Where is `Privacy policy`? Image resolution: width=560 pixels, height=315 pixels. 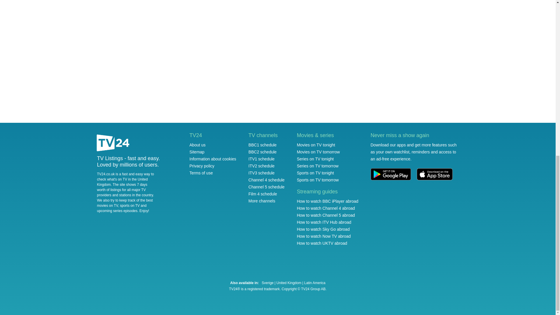
Privacy policy is located at coordinates (202, 166).